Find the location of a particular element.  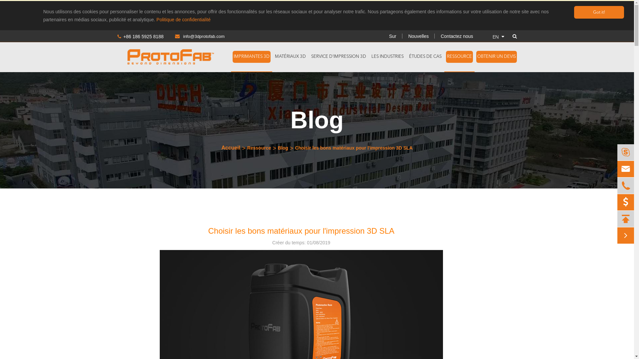

0 is located at coordinates (626, 202).